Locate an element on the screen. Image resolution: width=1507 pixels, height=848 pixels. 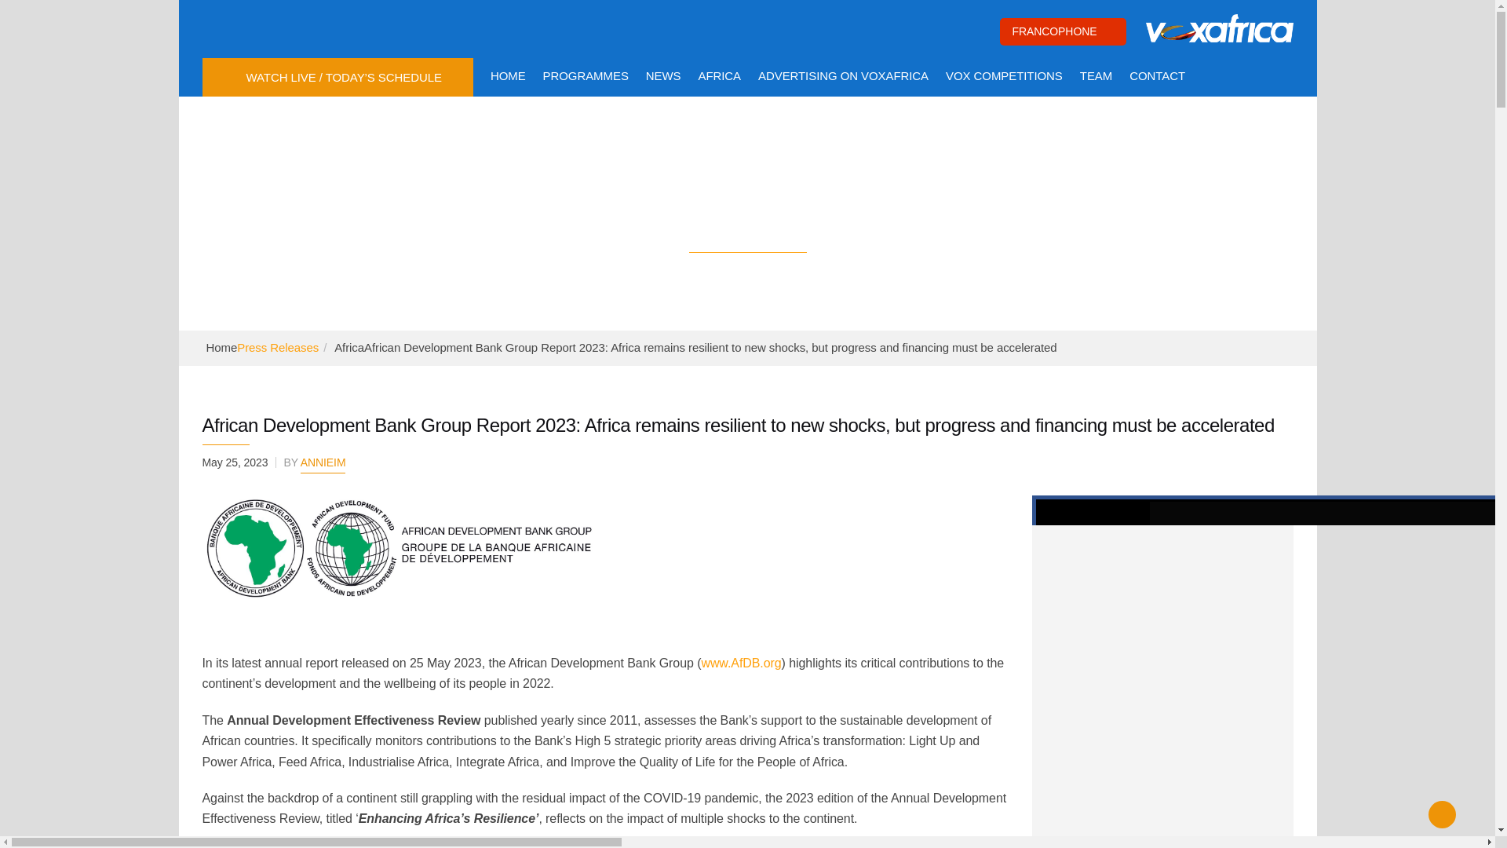
ANNIEIM is located at coordinates (323, 465).